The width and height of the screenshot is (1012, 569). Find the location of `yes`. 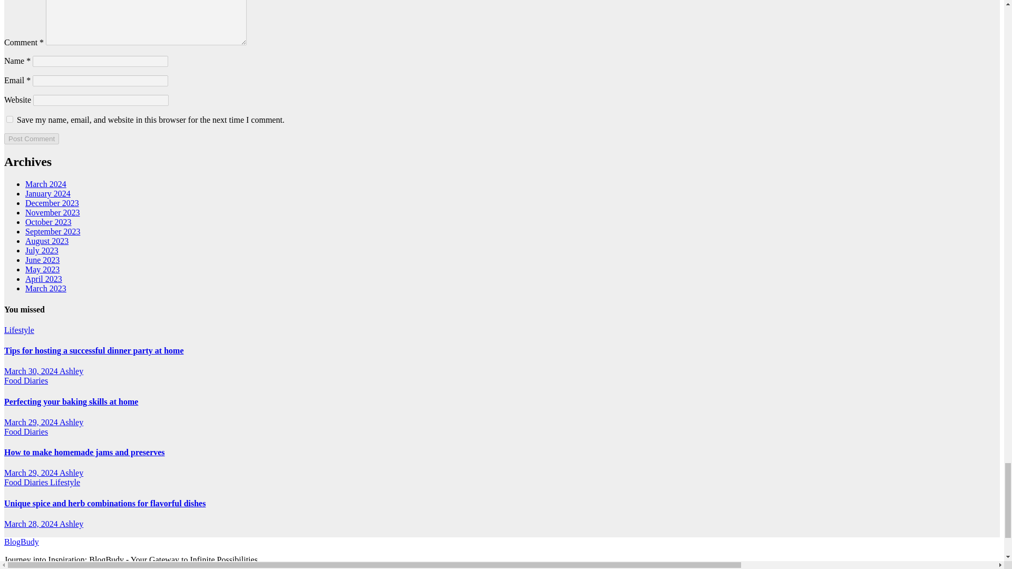

yes is located at coordinates (9, 119).